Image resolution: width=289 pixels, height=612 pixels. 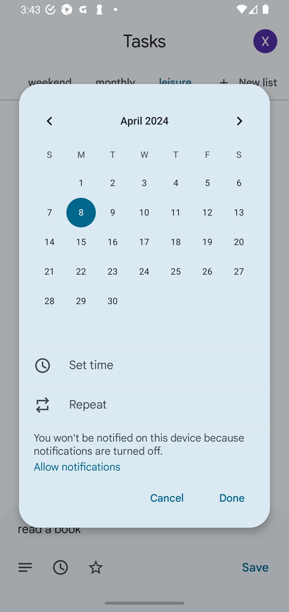 What do you see at coordinates (239, 212) in the screenshot?
I see `13 13 April 2024` at bounding box center [239, 212].